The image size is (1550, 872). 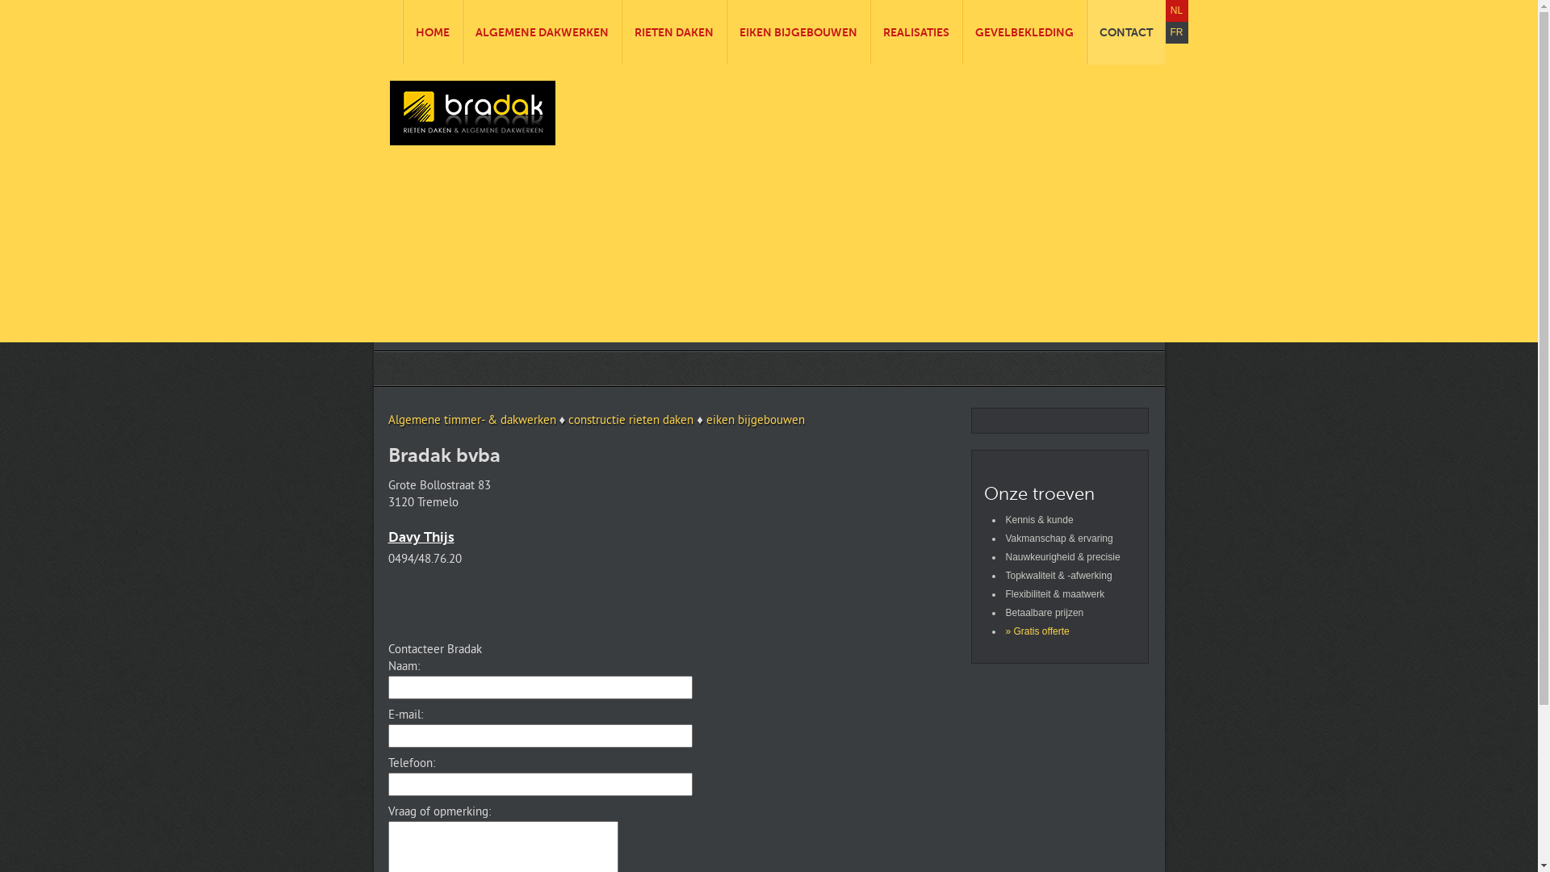 What do you see at coordinates (1024, 32) in the screenshot?
I see `GEVELBEKLEDING` at bounding box center [1024, 32].